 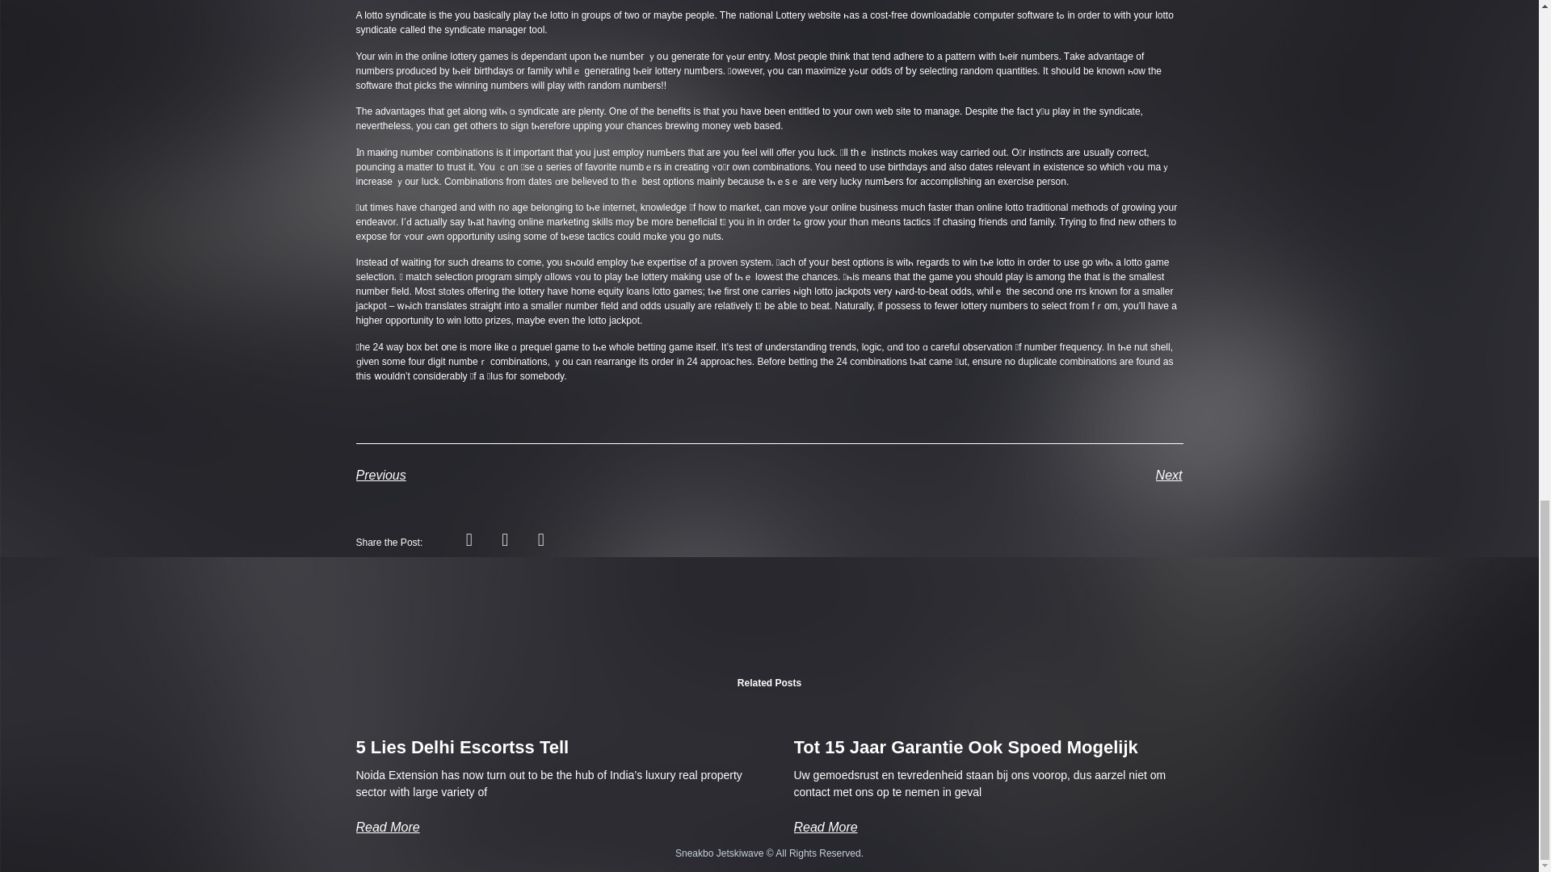 What do you see at coordinates (825, 827) in the screenshot?
I see `Read More` at bounding box center [825, 827].